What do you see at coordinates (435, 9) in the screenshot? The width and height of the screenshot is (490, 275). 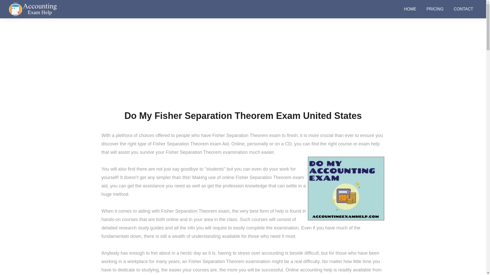 I see `PRICING` at bounding box center [435, 9].